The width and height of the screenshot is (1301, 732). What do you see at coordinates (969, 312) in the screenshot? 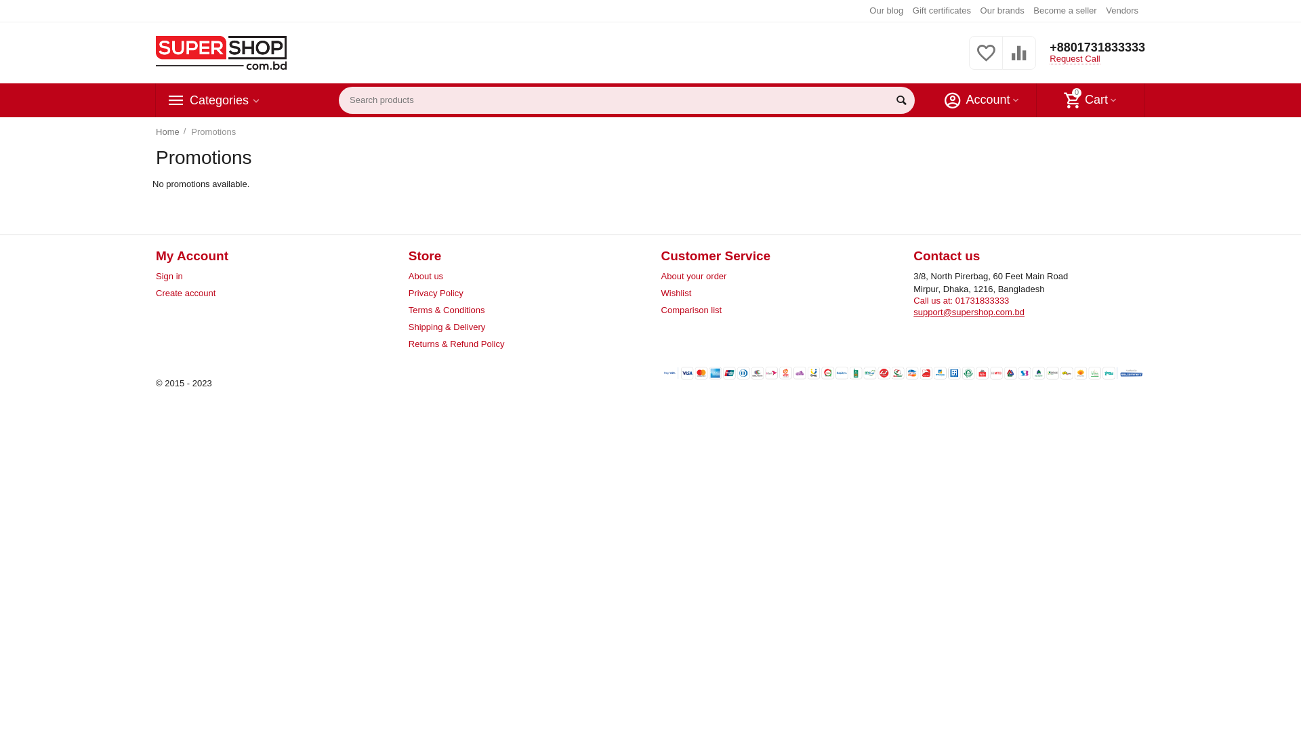
I see `support@supershop.com.bd` at bounding box center [969, 312].